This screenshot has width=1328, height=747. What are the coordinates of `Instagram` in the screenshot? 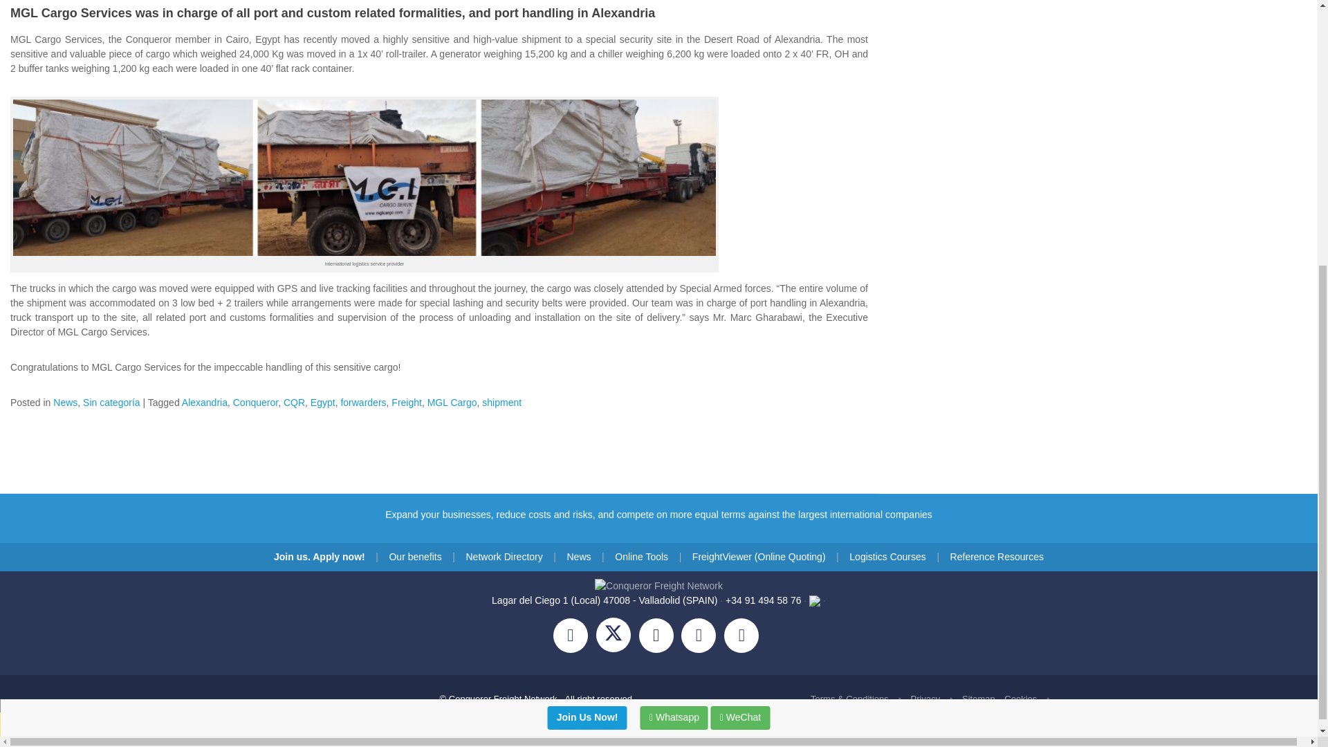 It's located at (660, 637).